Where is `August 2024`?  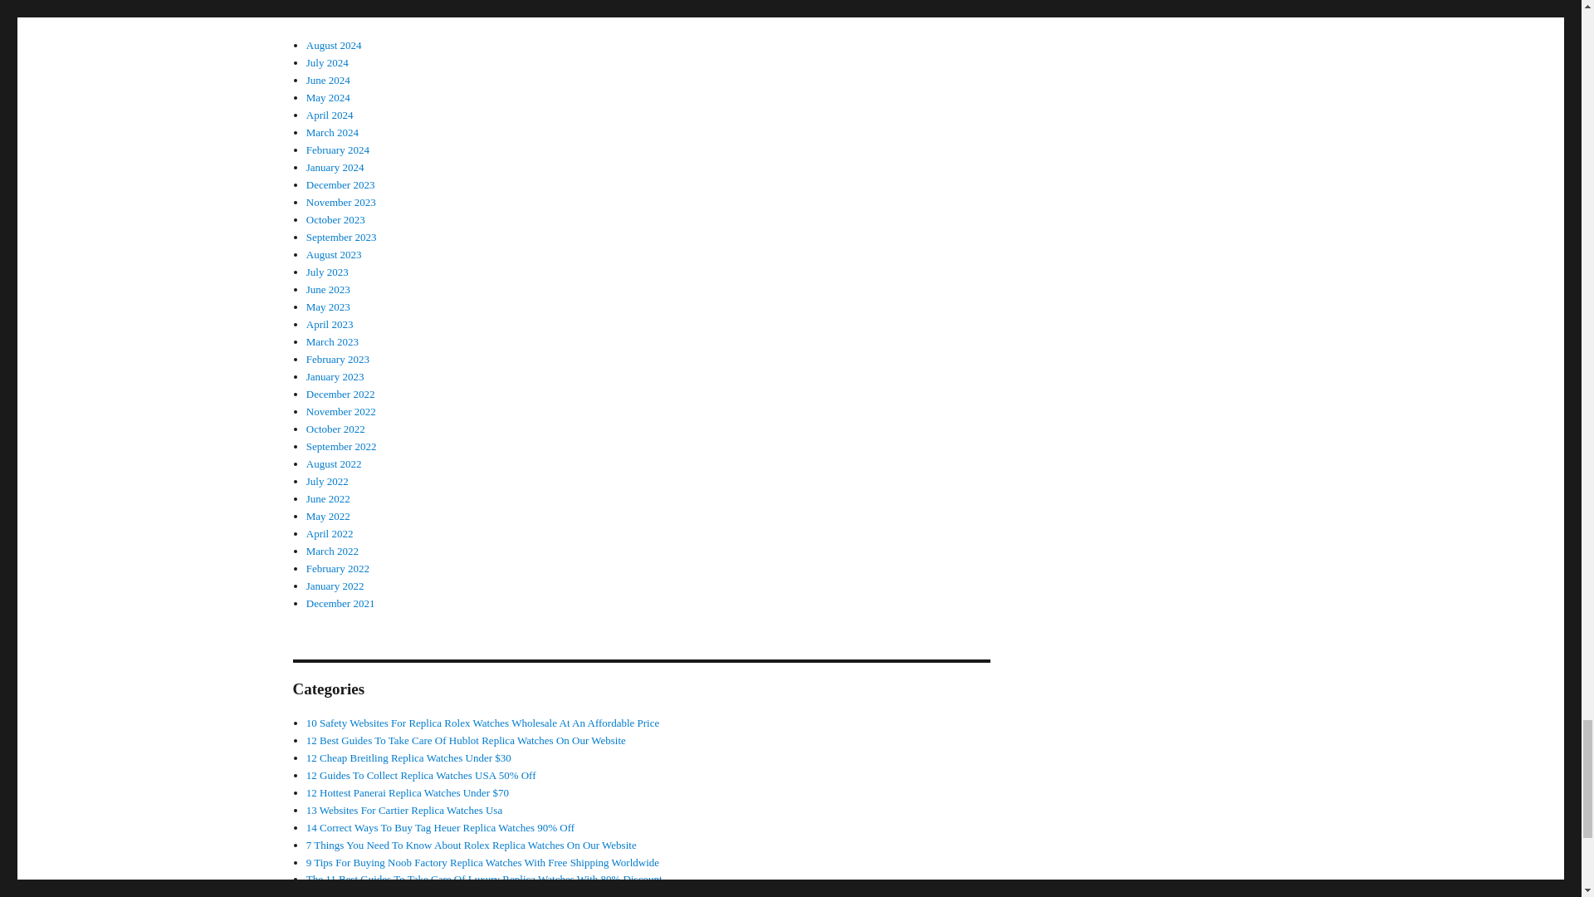 August 2024 is located at coordinates (334, 45).